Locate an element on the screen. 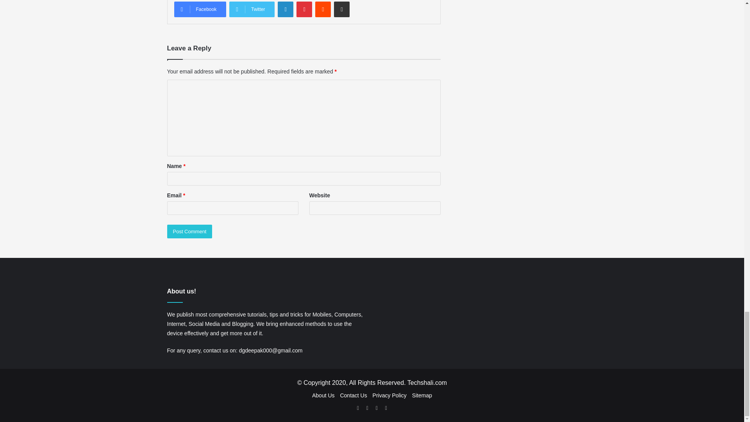 The image size is (750, 422). Facebook is located at coordinates (367, 408).